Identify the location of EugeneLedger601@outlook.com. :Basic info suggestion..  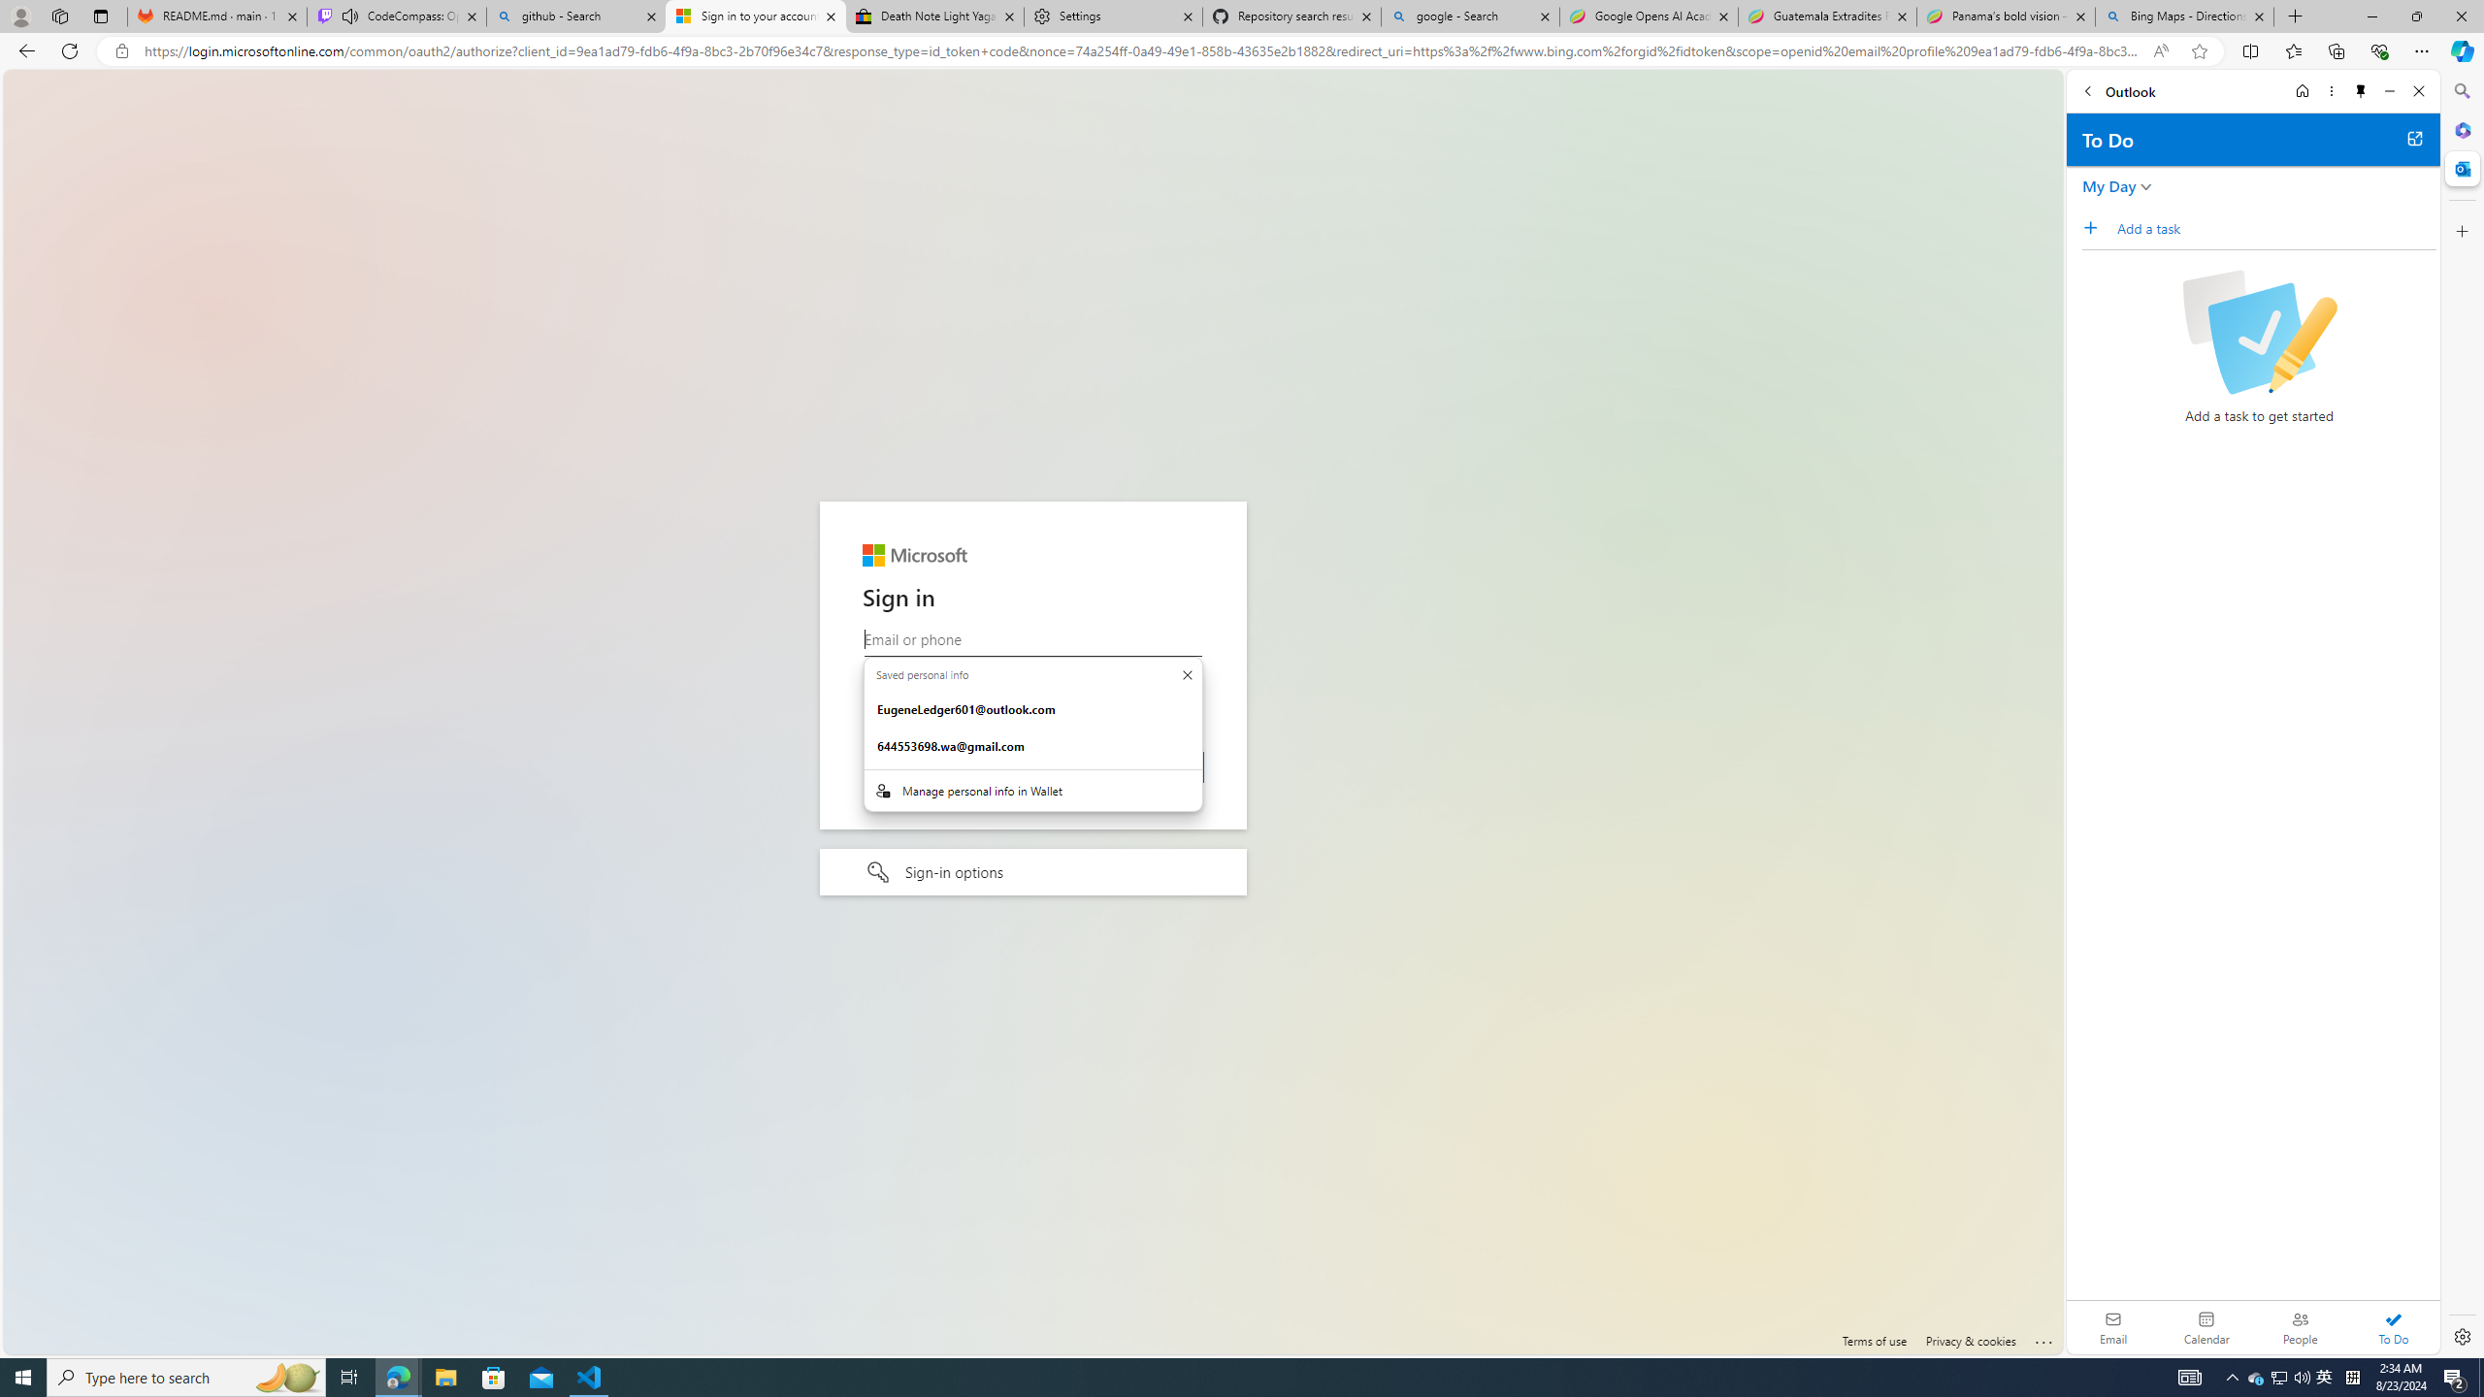
(1032, 710).